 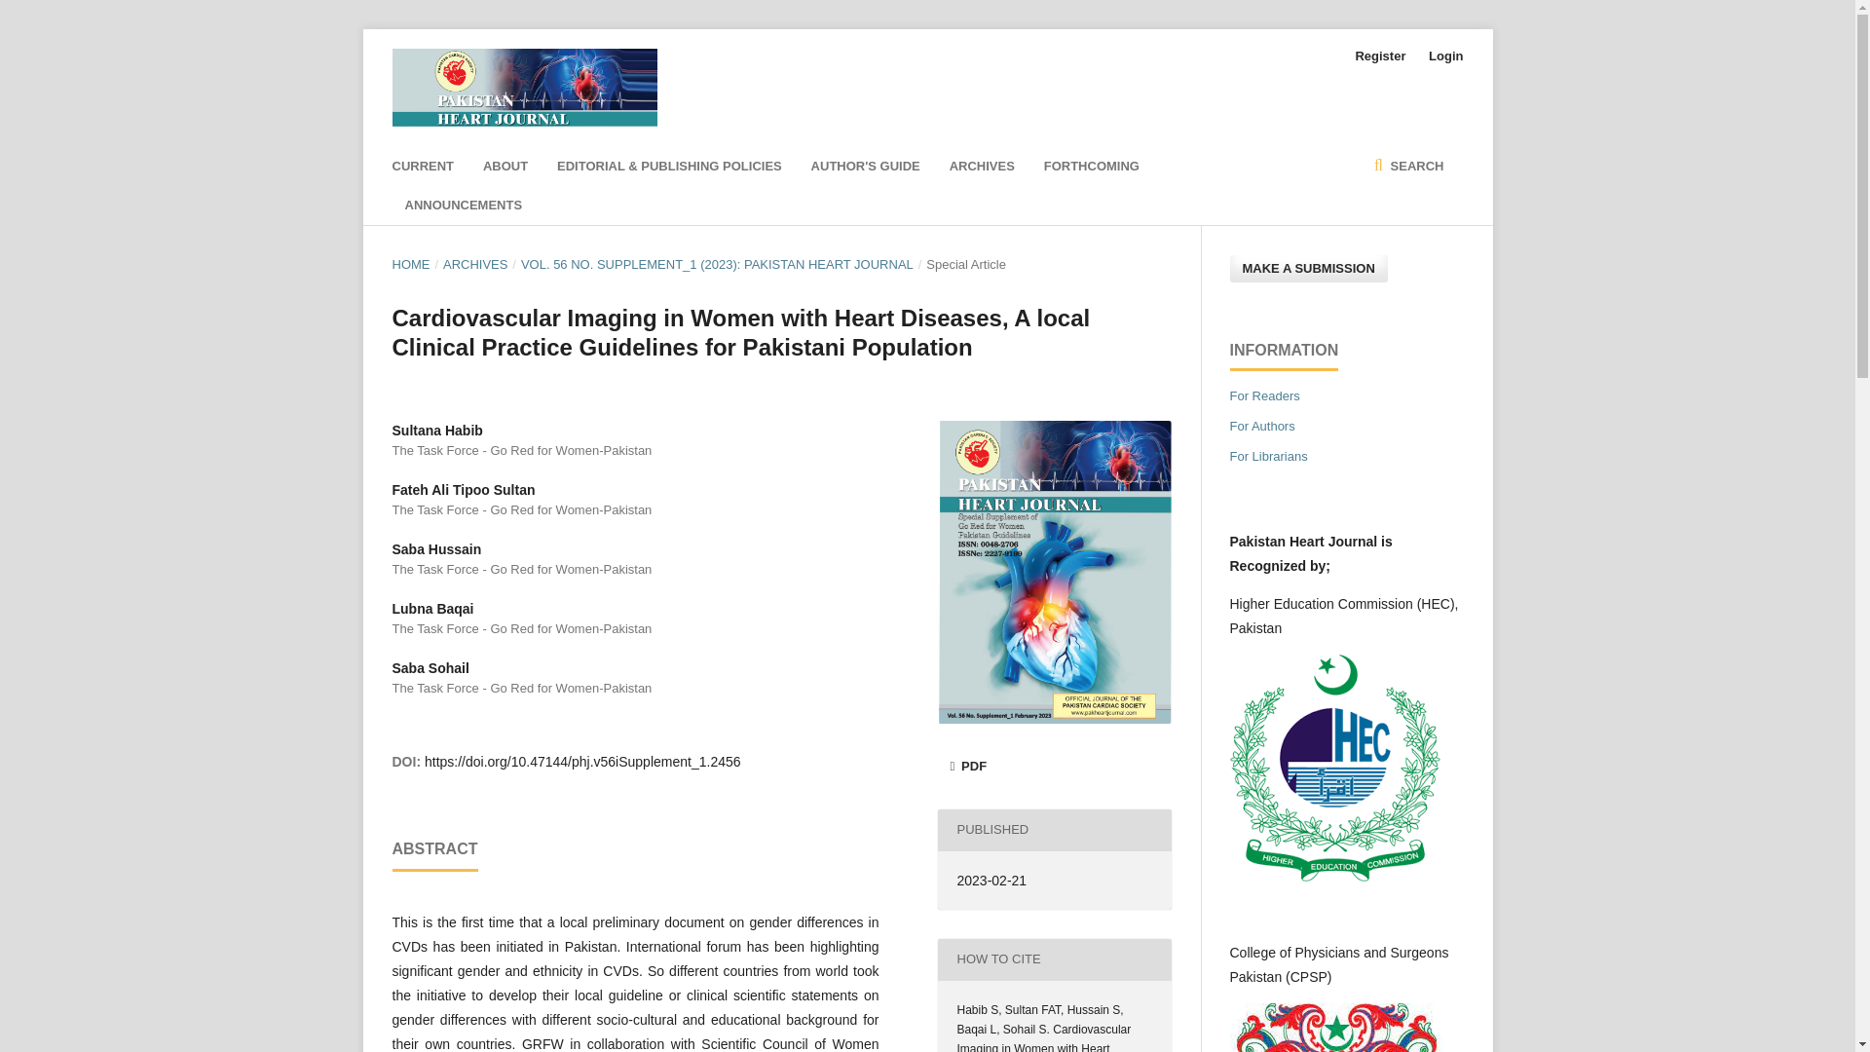 I want to click on ARCHIVES, so click(x=982, y=167).